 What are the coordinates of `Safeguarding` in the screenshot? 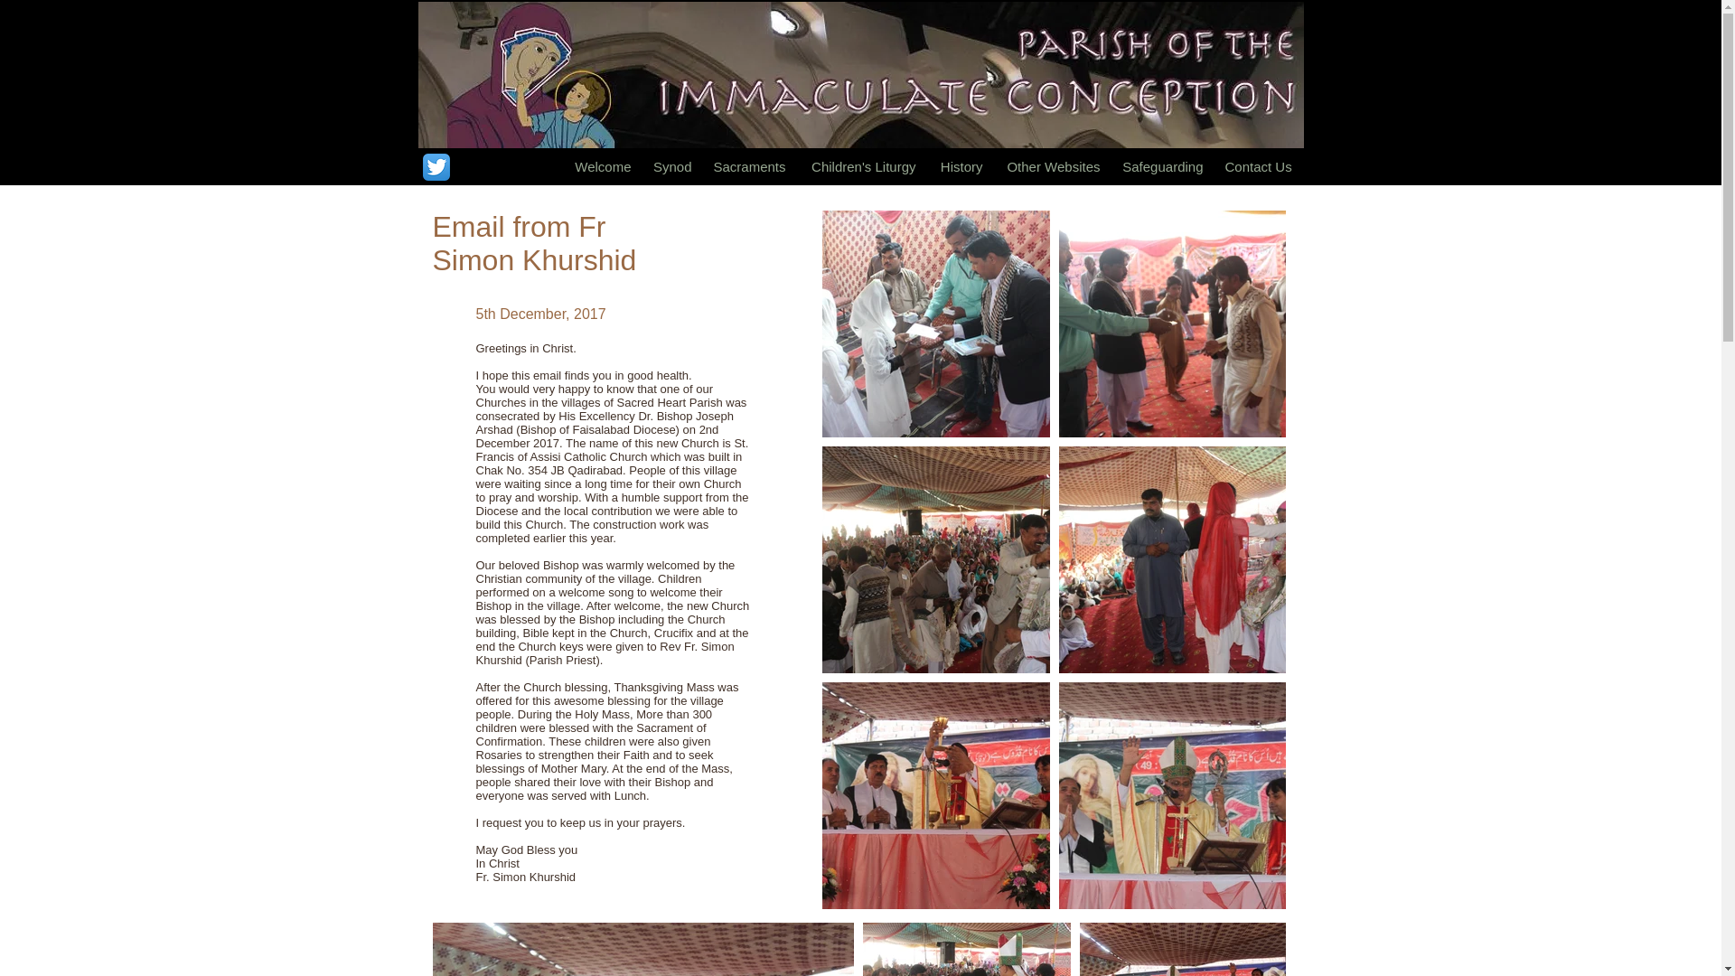 It's located at (1163, 166).